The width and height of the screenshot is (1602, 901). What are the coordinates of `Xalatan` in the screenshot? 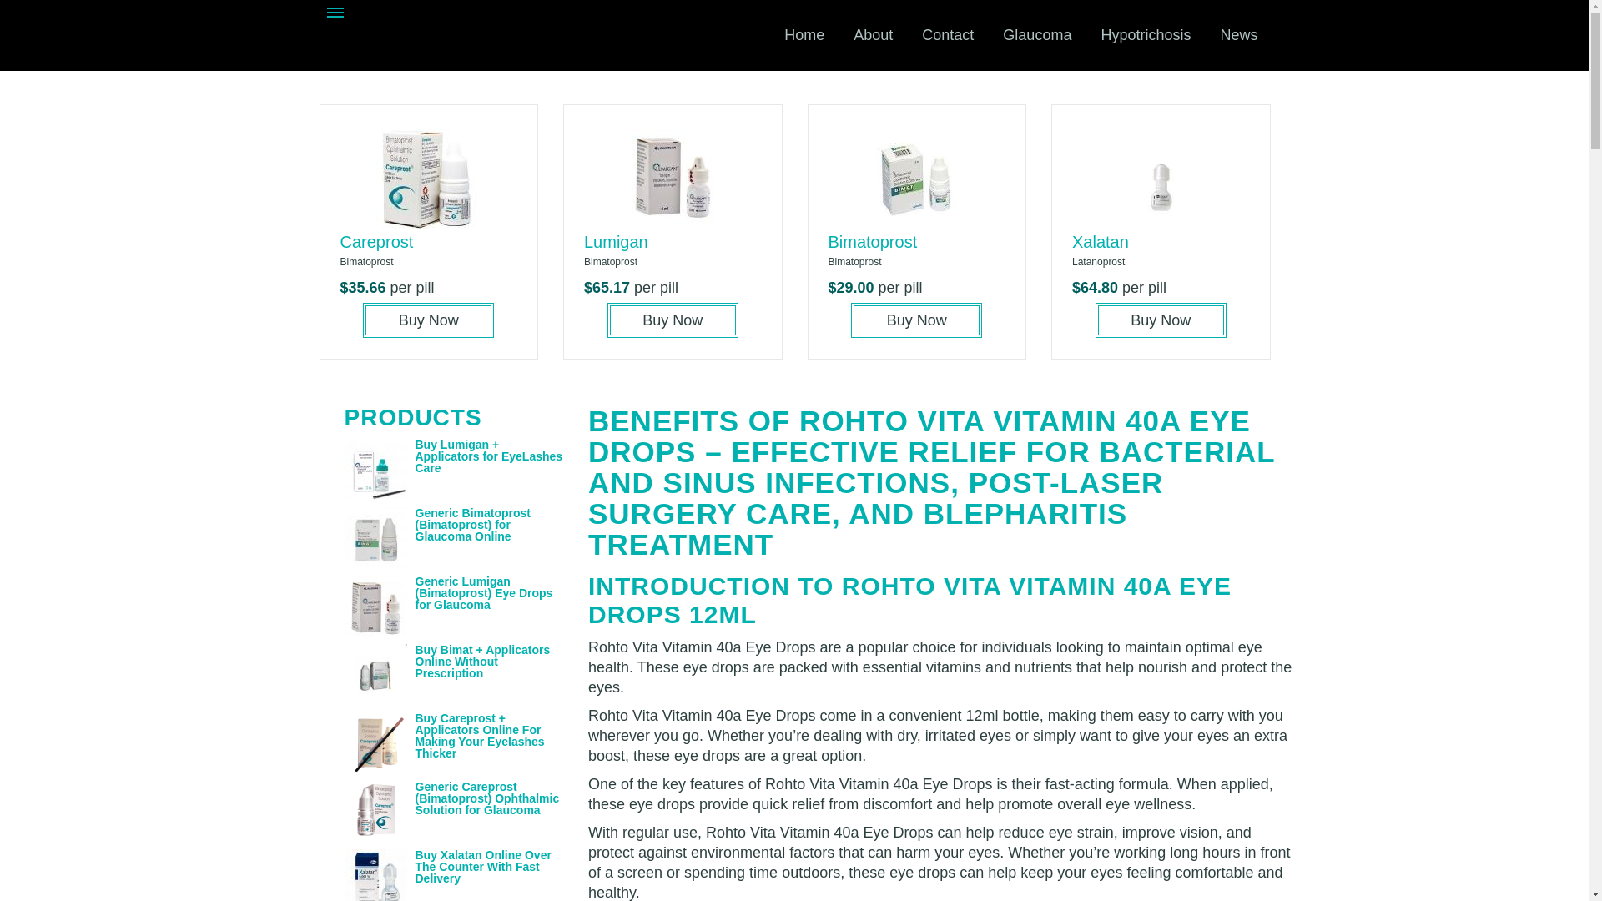 It's located at (1100, 242).